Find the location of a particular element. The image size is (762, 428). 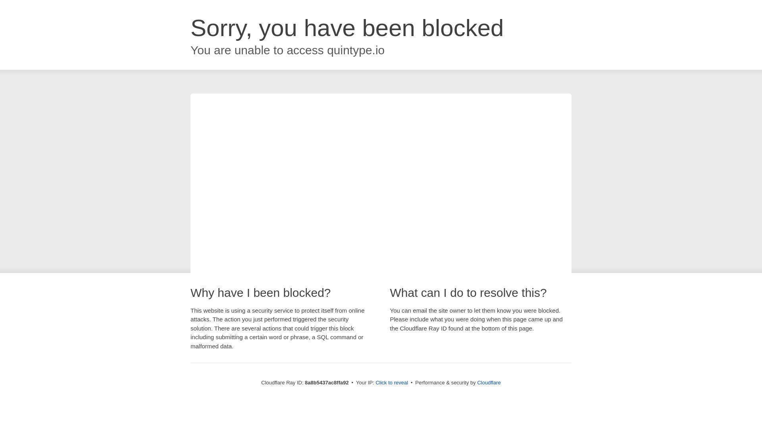

Cloudflare is located at coordinates (489, 382).